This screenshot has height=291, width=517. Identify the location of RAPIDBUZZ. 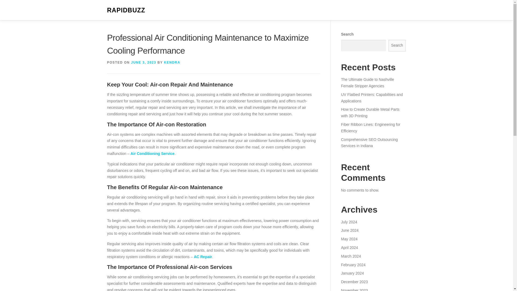
(126, 10).